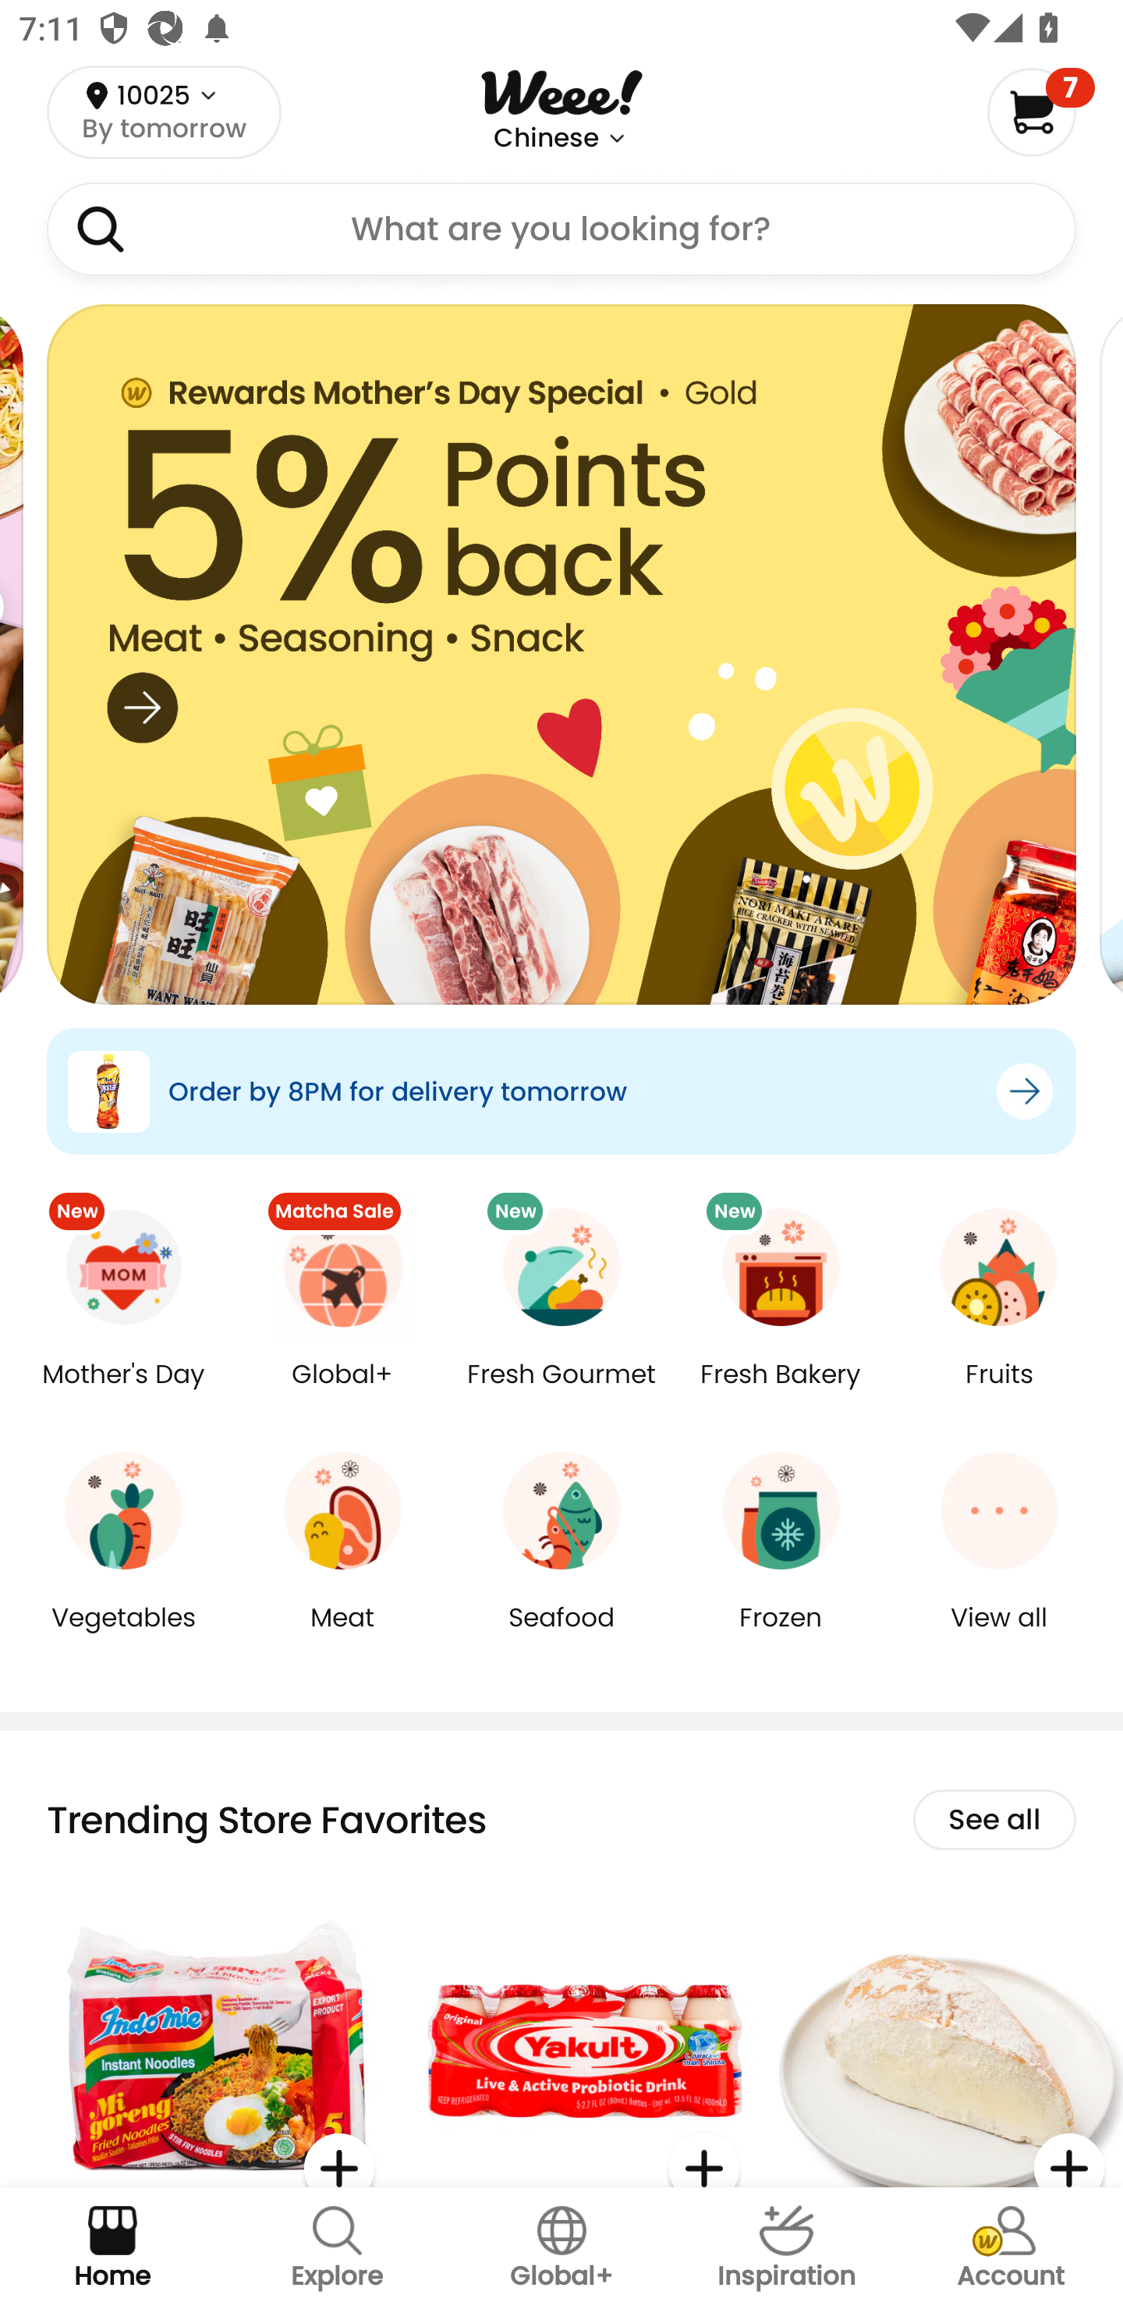 This screenshot has height=2309, width=1123. Describe the element at coordinates (561, 1091) in the screenshot. I see `Order by 8PM for delivery tomorrow` at that location.